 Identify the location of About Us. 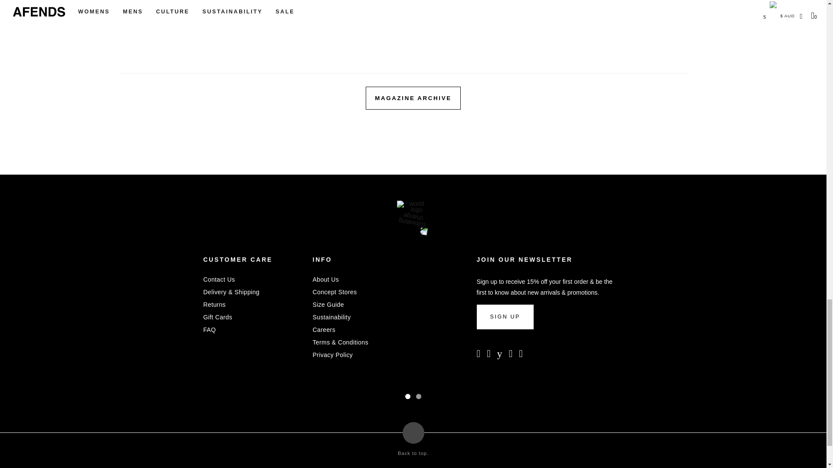
(325, 279).